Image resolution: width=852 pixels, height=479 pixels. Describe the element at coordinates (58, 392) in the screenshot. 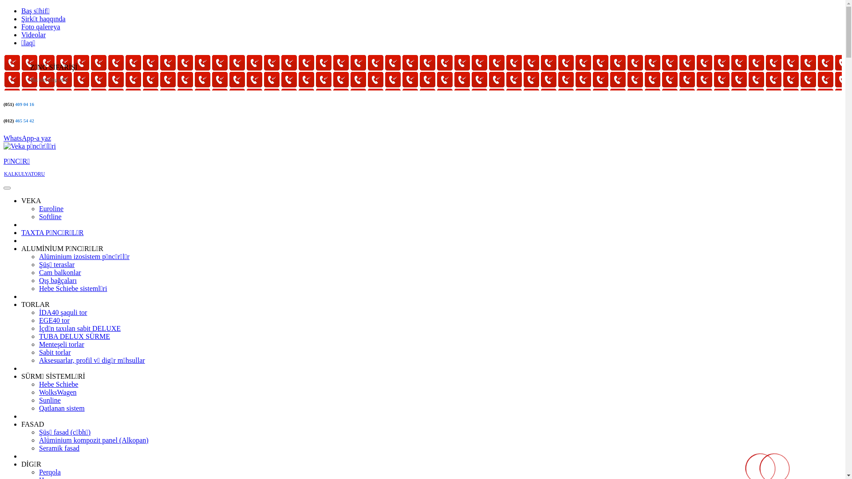

I see `WolksWagen` at that location.